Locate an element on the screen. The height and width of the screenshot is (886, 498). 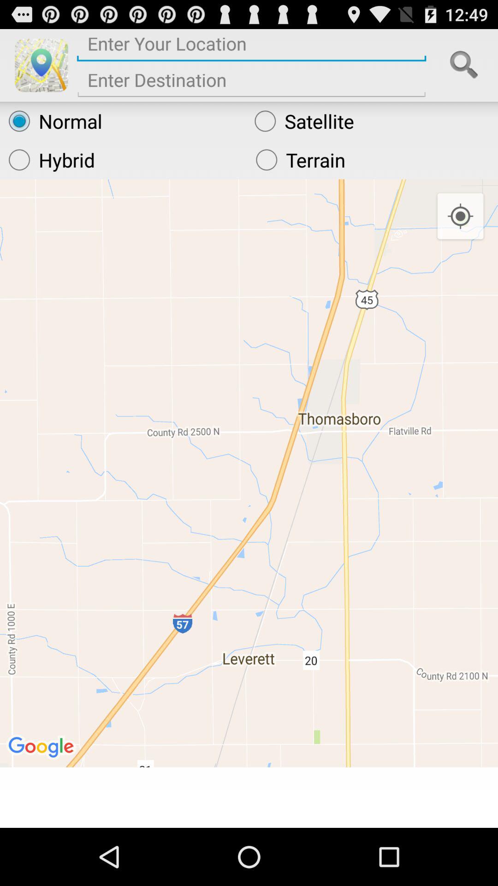
final destination is located at coordinates (252, 83).